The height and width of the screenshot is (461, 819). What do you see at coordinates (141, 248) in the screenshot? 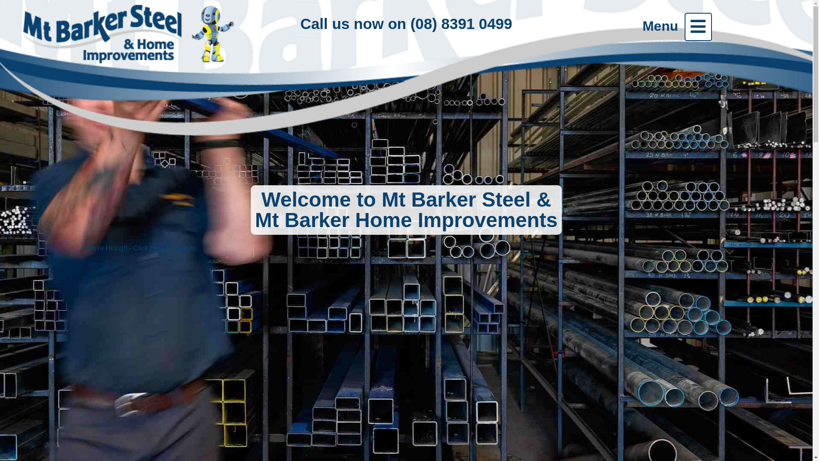
I see `We're Hiring!! - Click here for details` at bounding box center [141, 248].